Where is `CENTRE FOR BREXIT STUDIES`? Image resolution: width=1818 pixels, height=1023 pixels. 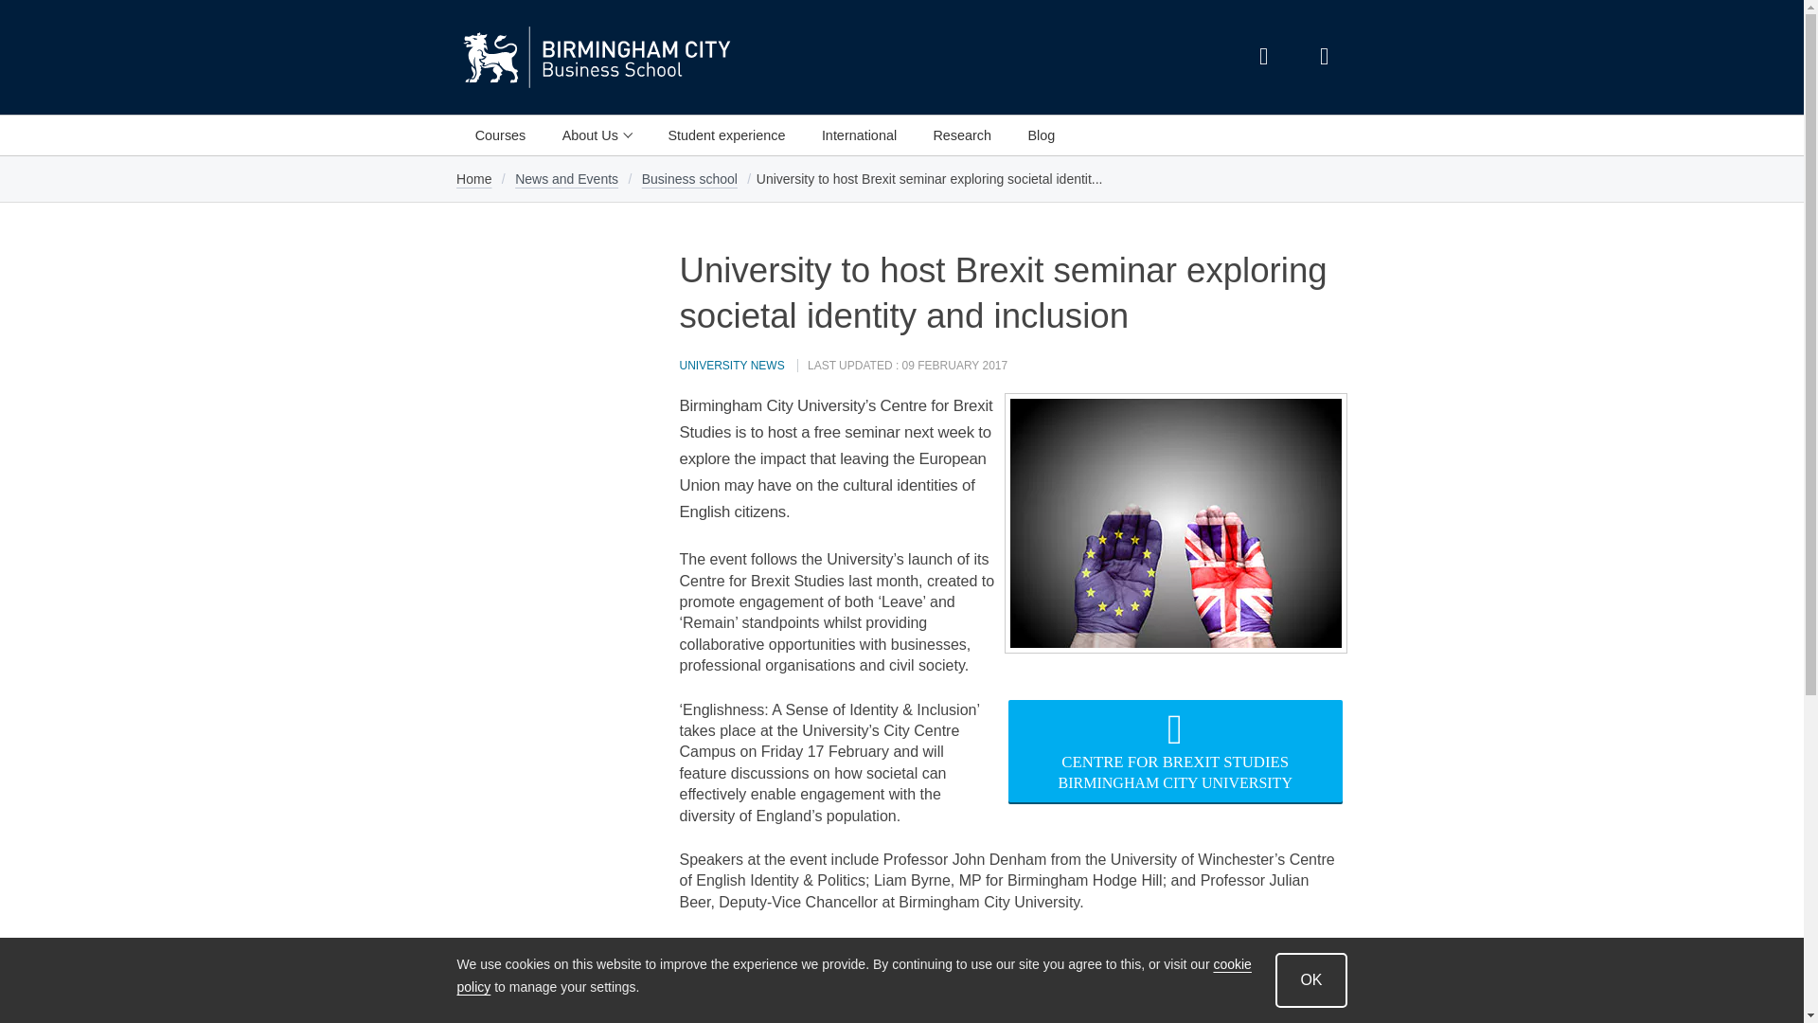
CENTRE FOR BREXIT STUDIES is located at coordinates (1175, 762).